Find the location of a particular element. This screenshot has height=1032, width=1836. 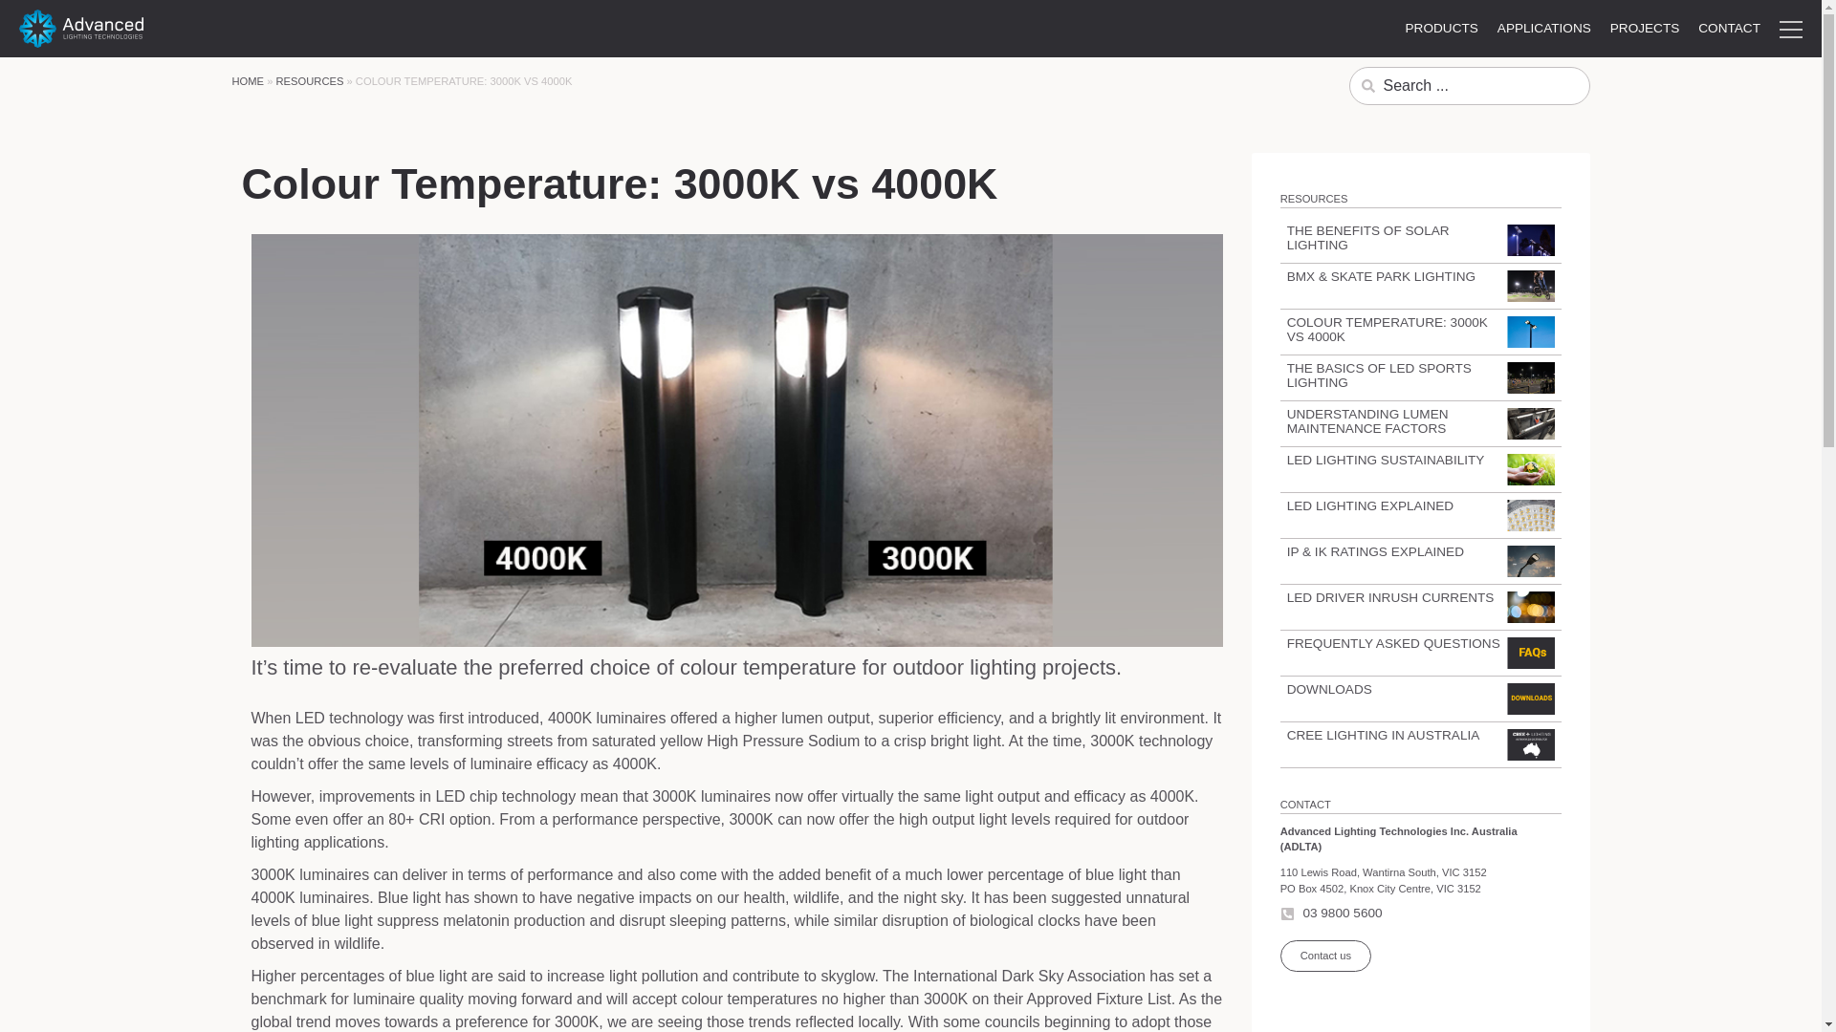

HOME is located at coordinates (247, 80).